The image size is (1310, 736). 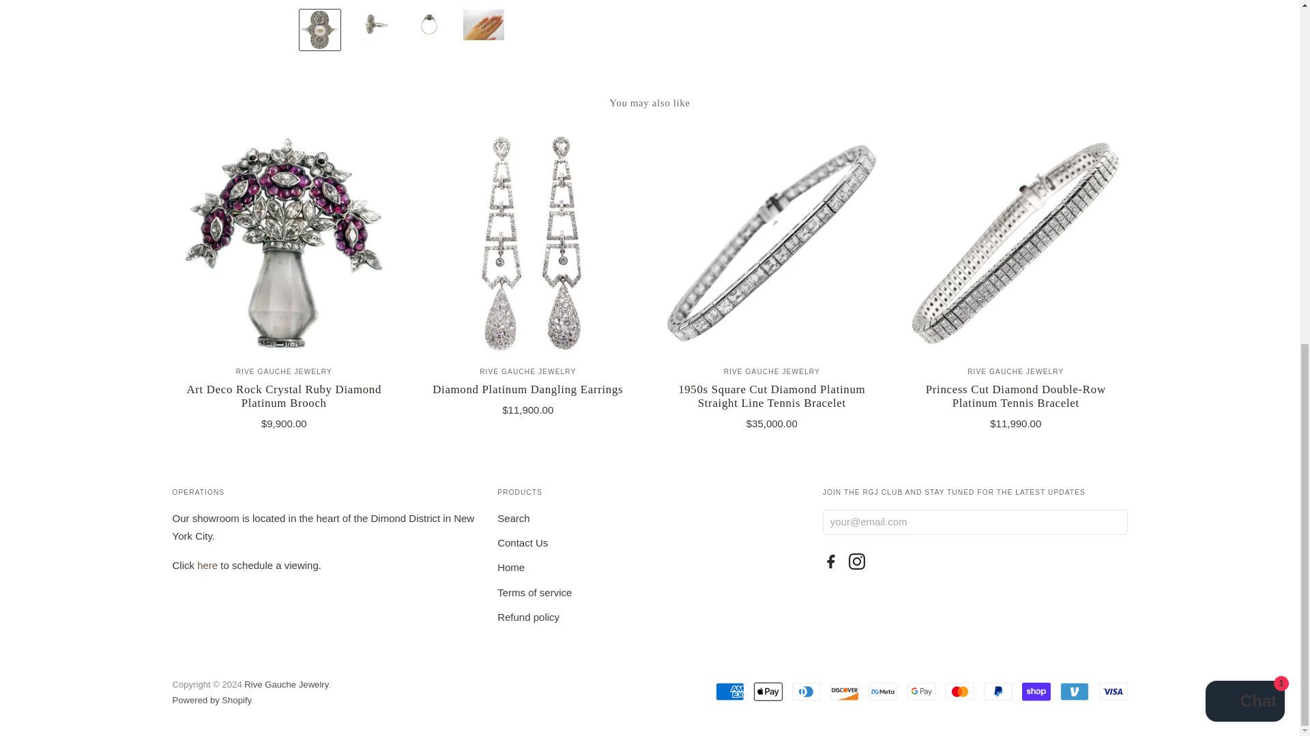 I want to click on PayPal, so click(x=998, y=691).